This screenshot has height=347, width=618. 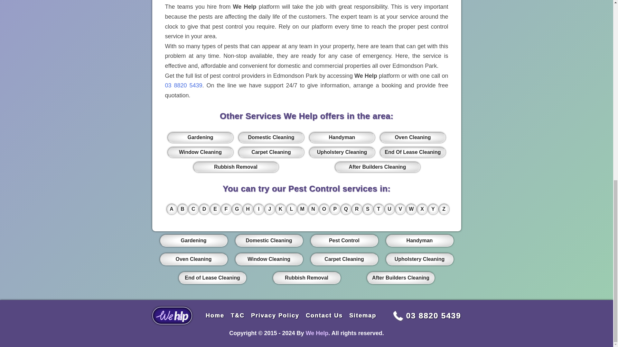 I want to click on Domestic Cleaning, so click(x=271, y=137).